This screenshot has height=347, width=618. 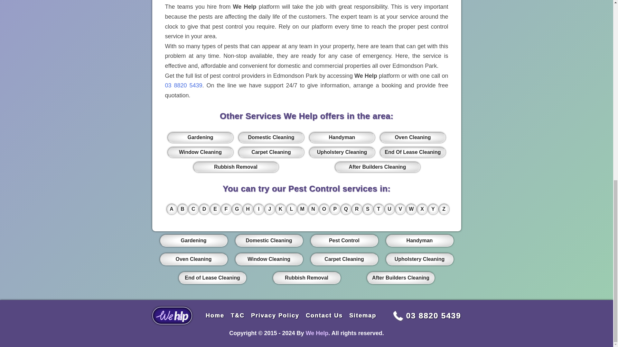 I want to click on Domestic Cleaning, so click(x=271, y=137).